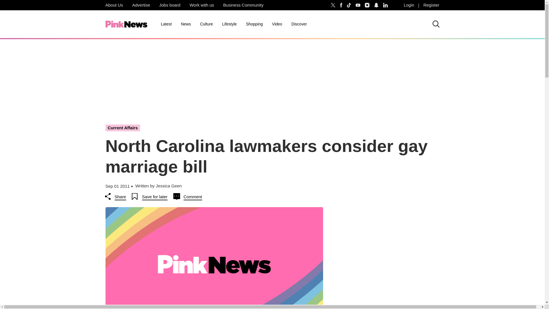 The image size is (549, 309). I want to click on Work with us, so click(202, 5).